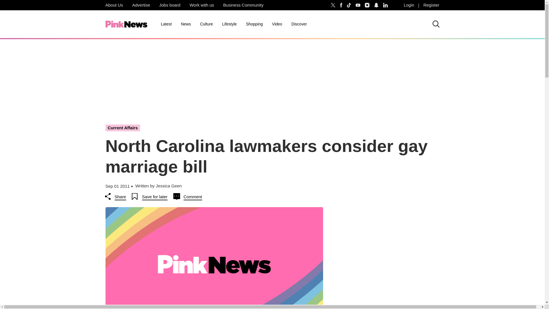 The image size is (549, 309). I want to click on Work with us, so click(202, 5).